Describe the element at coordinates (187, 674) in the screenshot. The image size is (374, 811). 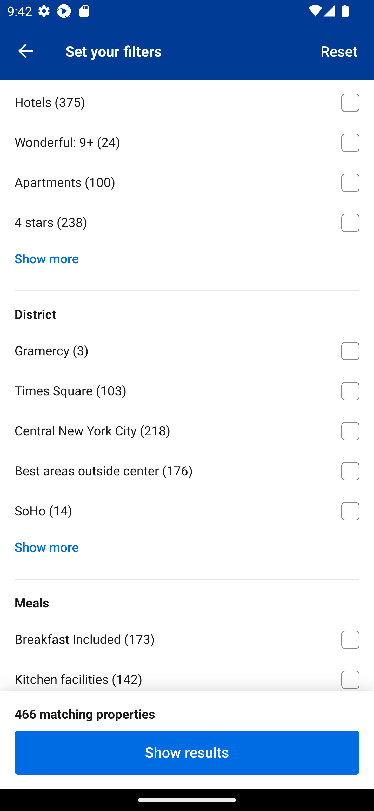
I see `Kitchen facilities ⁦(142)` at that location.